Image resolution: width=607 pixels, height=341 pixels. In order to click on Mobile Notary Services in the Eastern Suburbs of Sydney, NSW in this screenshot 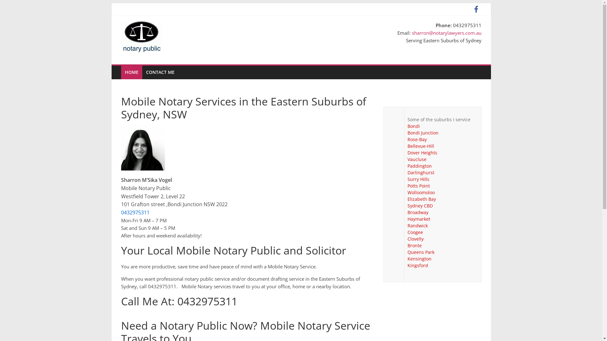, I will do `click(149, 108)`.